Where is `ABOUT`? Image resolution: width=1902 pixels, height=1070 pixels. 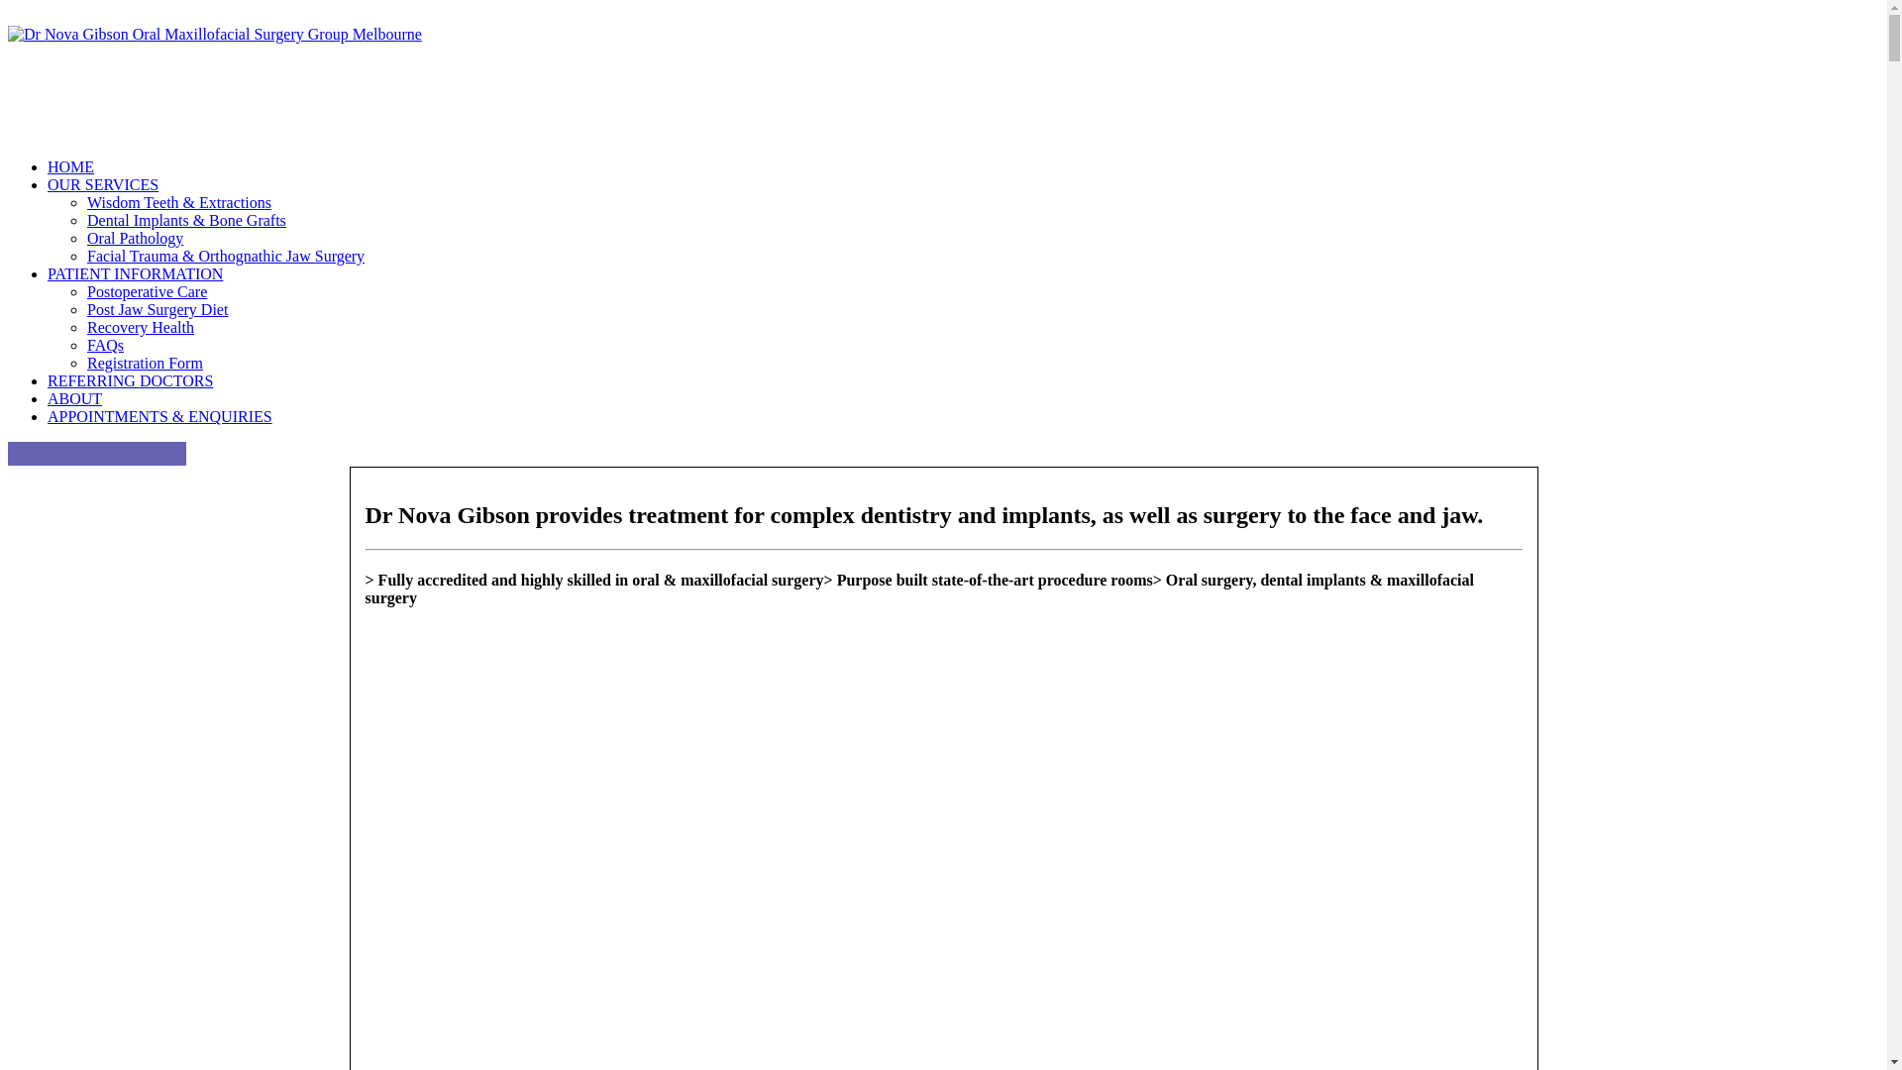 ABOUT is located at coordinates (75, 398).